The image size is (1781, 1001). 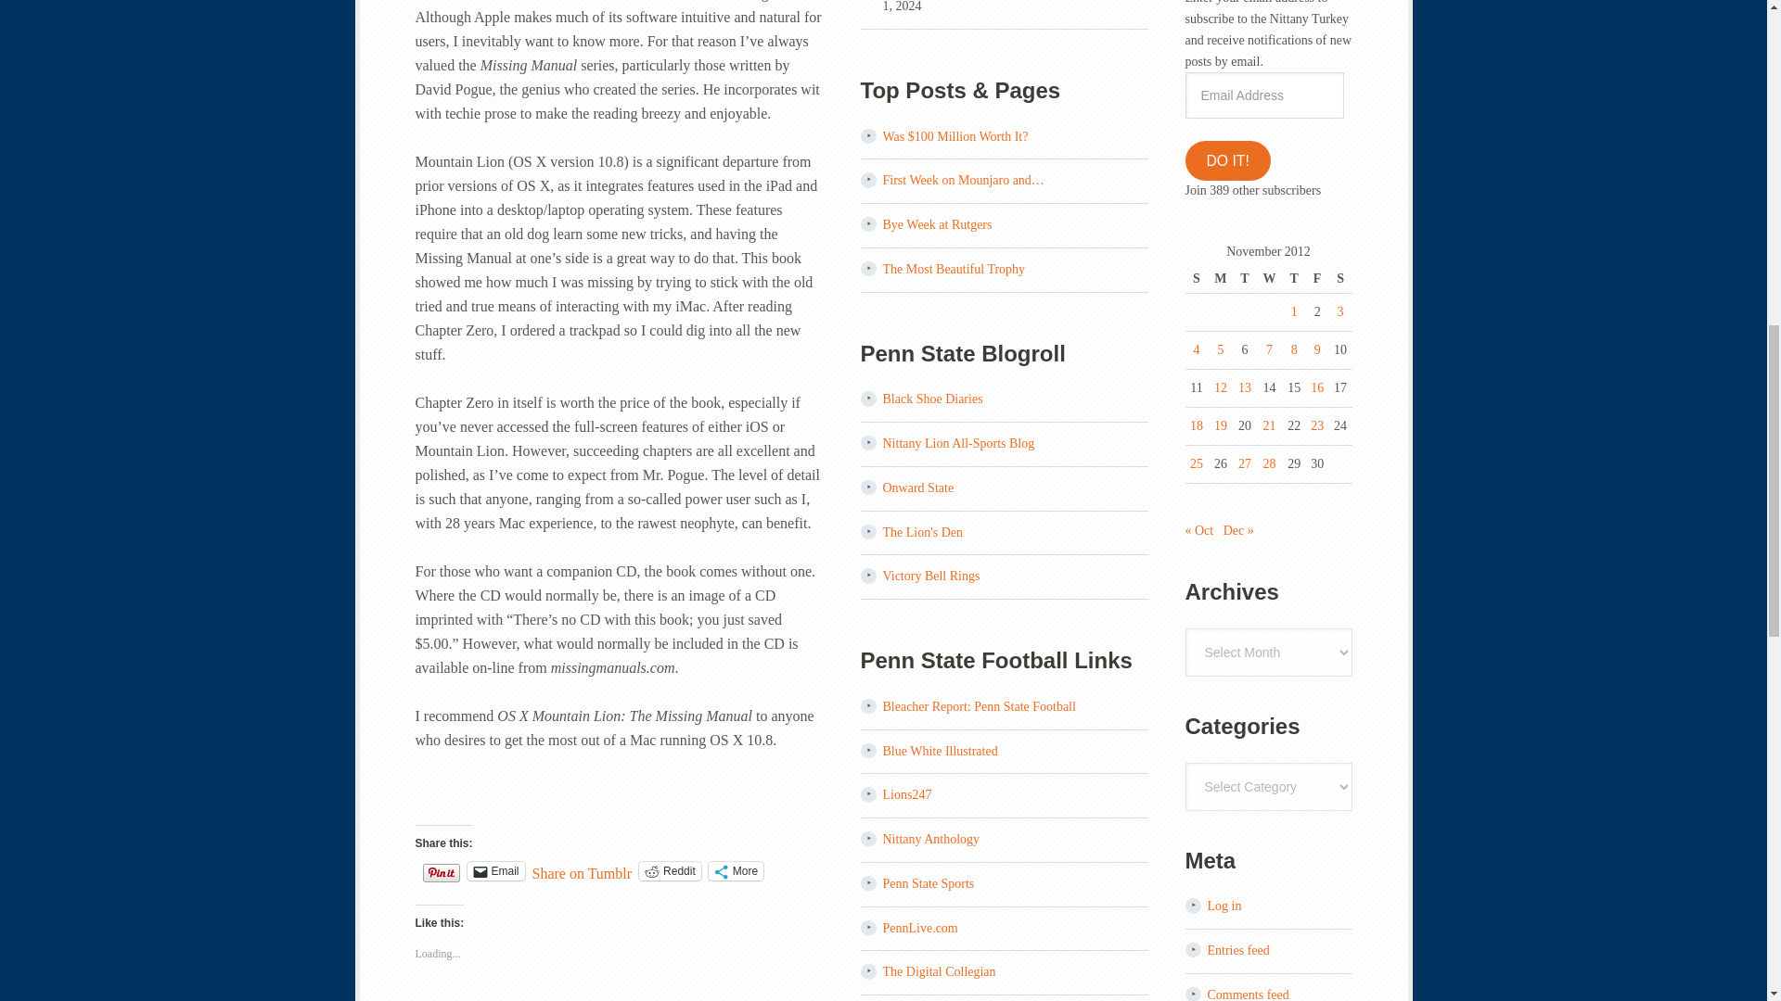 I want to click on Reddit, so click(x=670, y=871).